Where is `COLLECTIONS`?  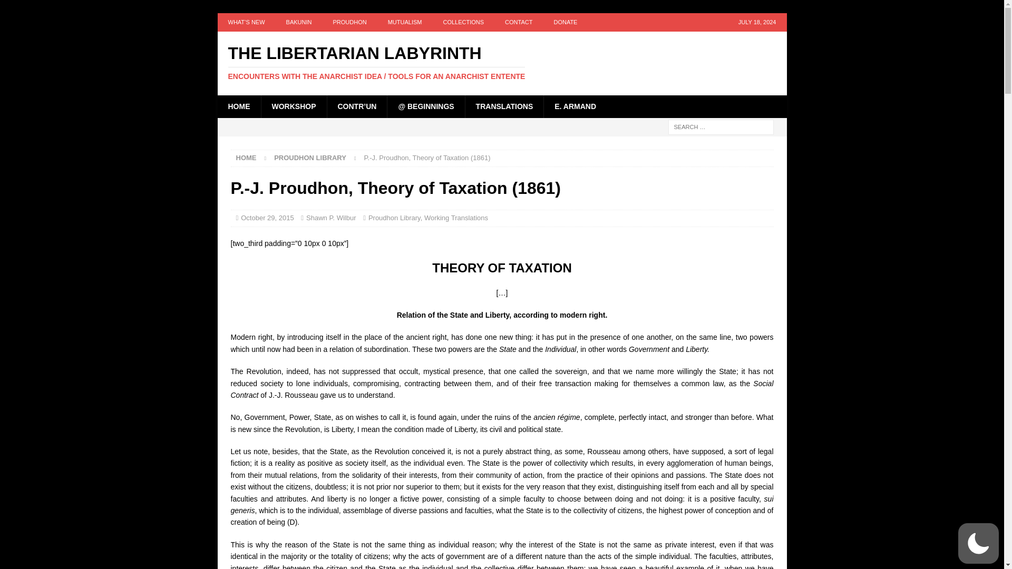
COLLECTIONS is located at coordinates (463, 22).